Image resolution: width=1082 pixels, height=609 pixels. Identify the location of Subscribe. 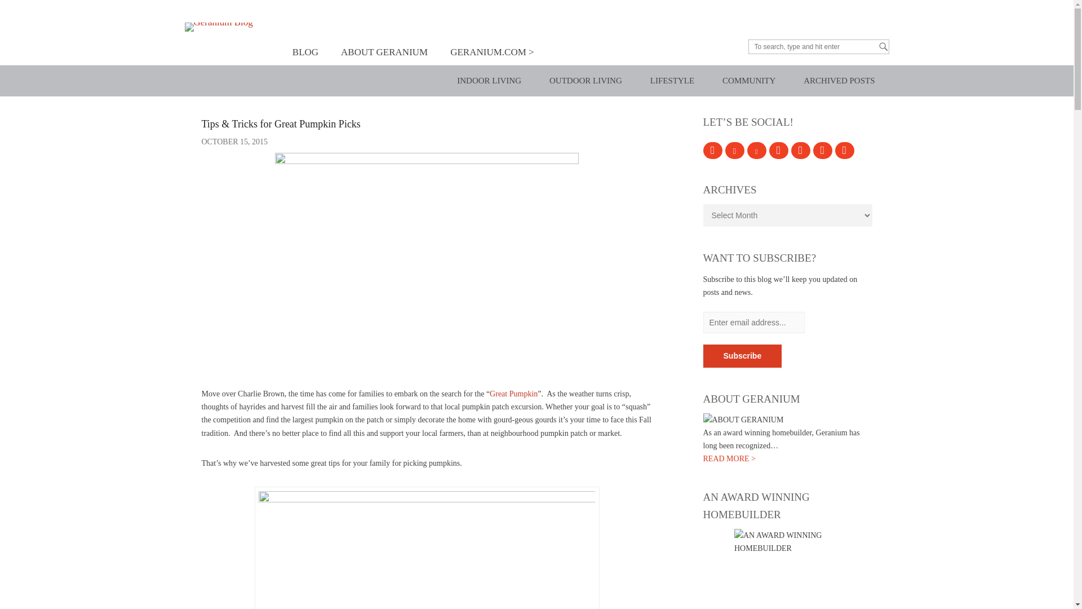
(743, 356).